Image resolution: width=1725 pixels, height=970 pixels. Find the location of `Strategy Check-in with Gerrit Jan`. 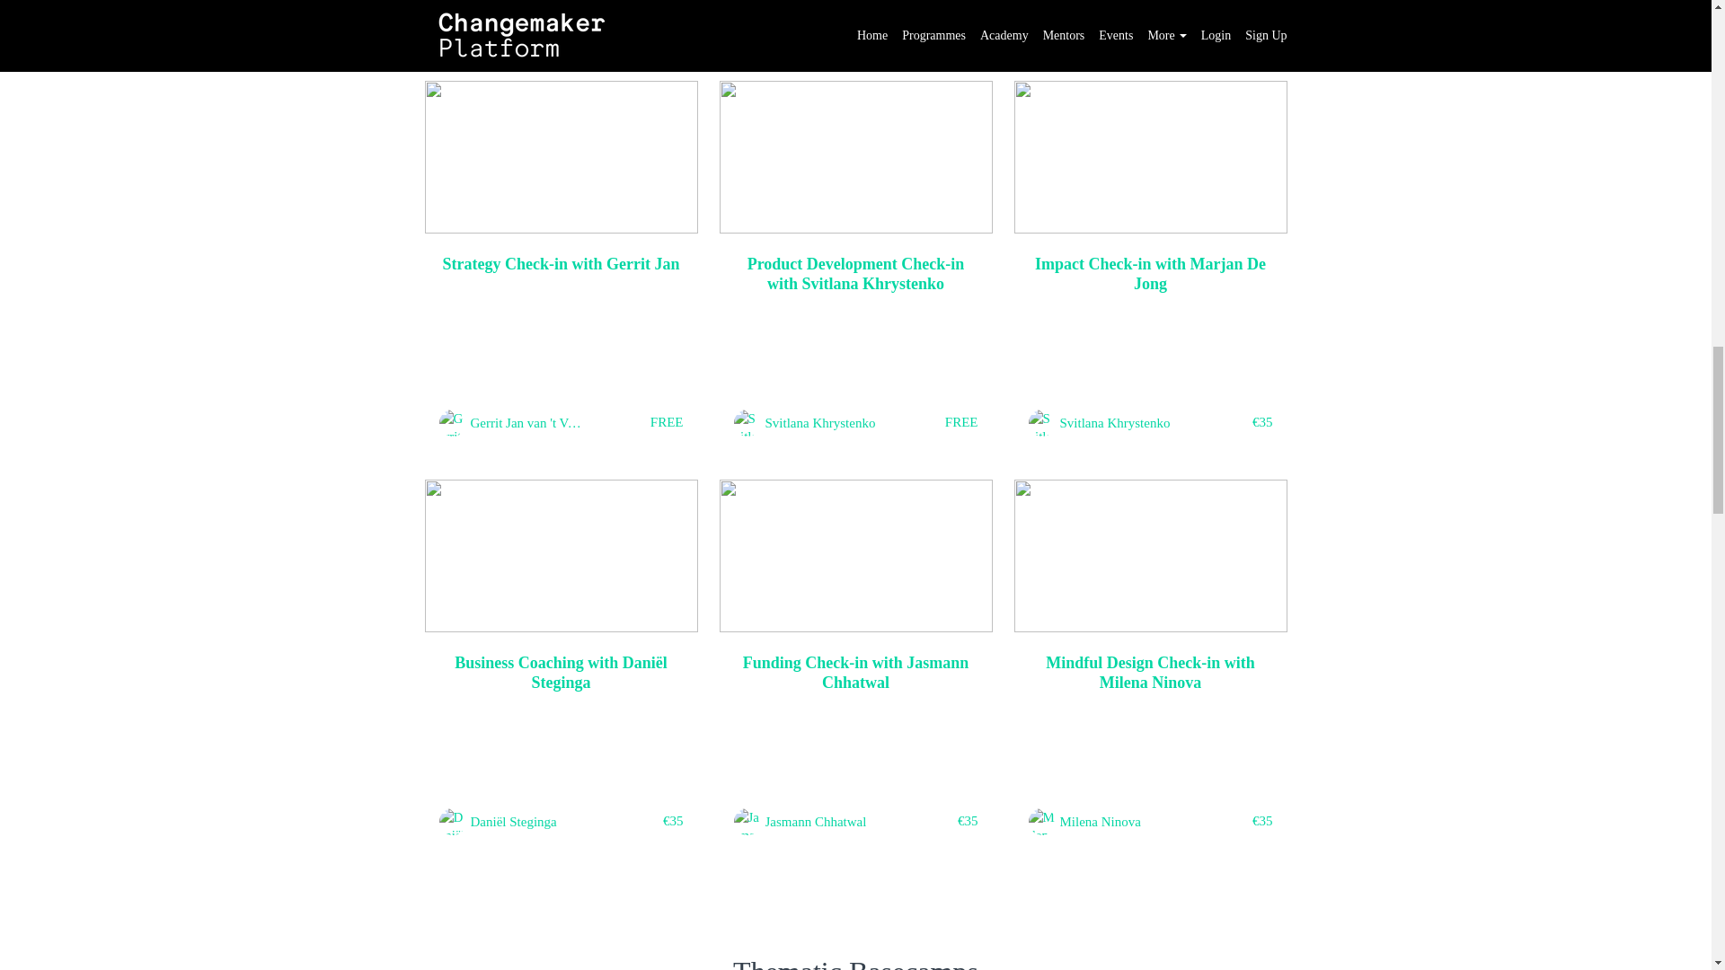

Strategy Check-in with Gerrit Jan is located at coordinates (561, 264).